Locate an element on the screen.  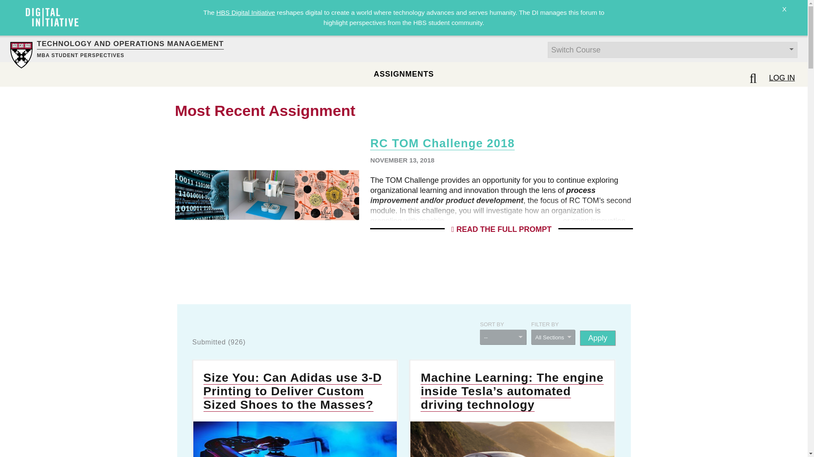
HBS Digital Initiative is located at coordinates (245, 12).